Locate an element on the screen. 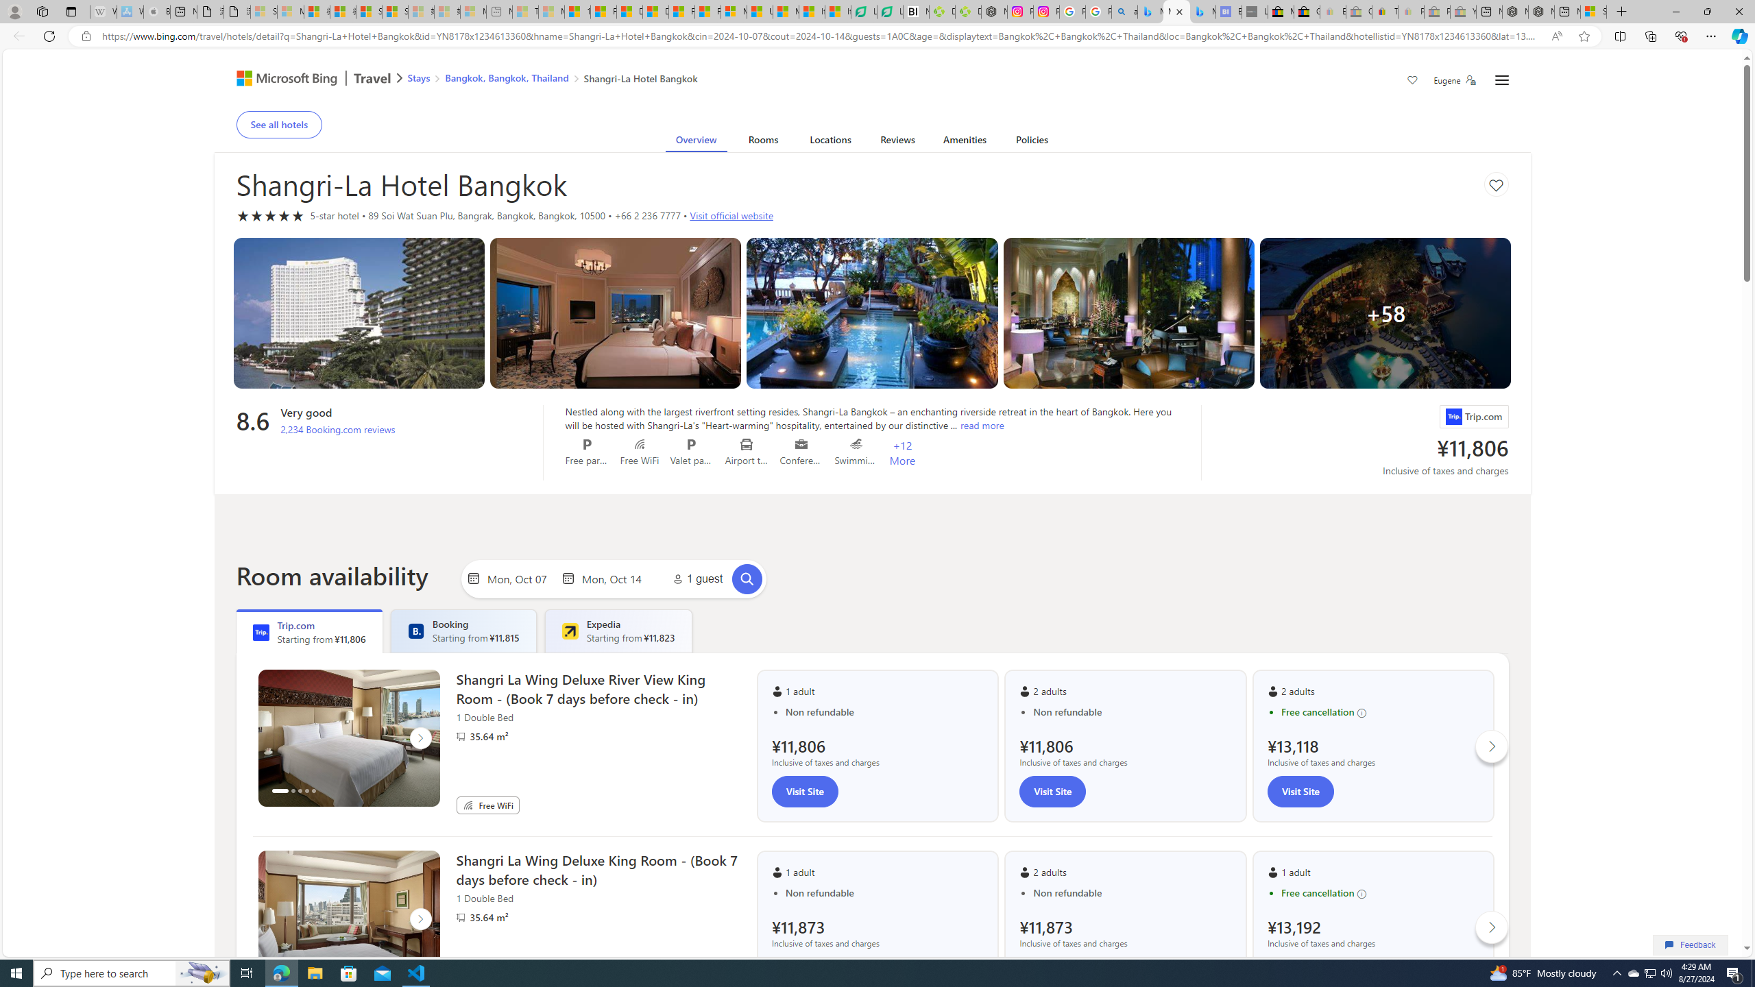 The image size is (1755, 987). End date is located at coordinates (615, 578).